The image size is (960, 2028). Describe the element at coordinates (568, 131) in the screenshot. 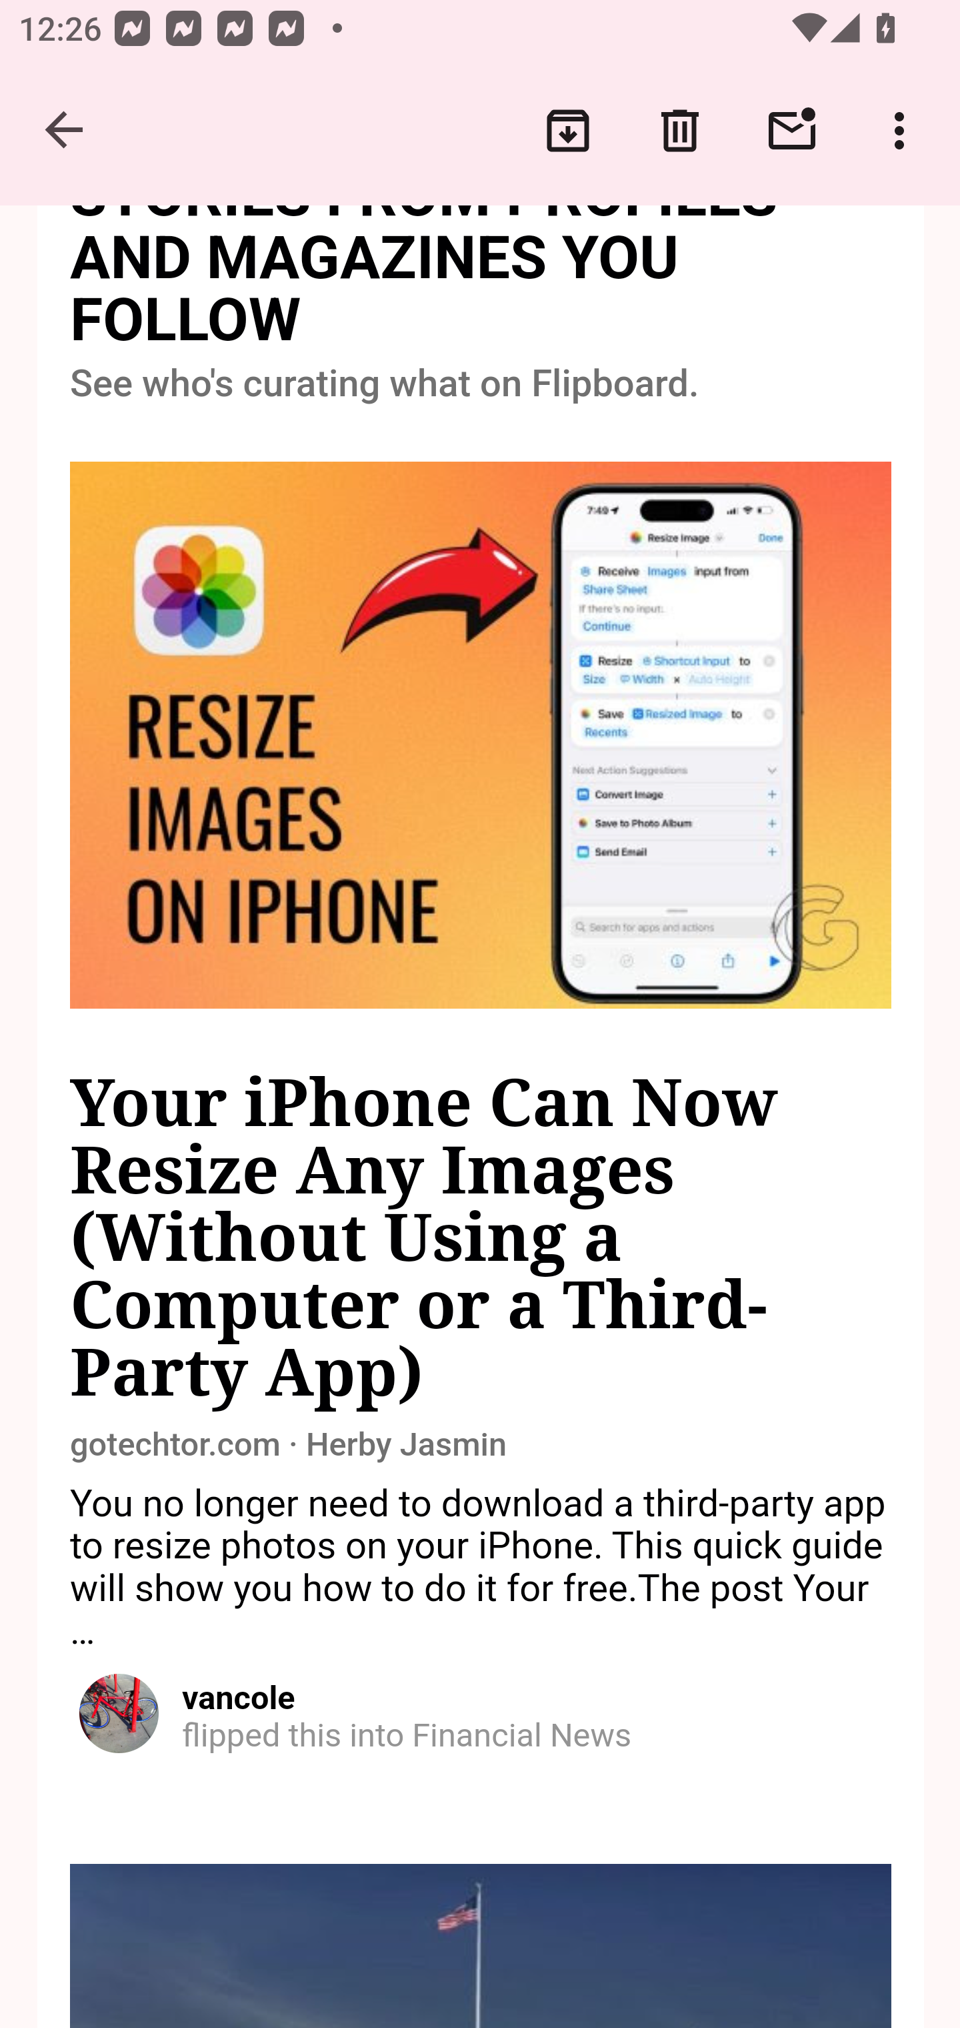

I see `Archive` at that location.